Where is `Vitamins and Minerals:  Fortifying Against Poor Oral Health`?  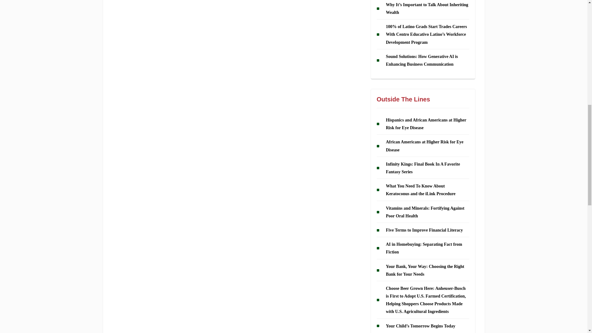
Vitamins and Minerals:  Fortifying Against Poor Oral Health is located at coordinates (425, 212).